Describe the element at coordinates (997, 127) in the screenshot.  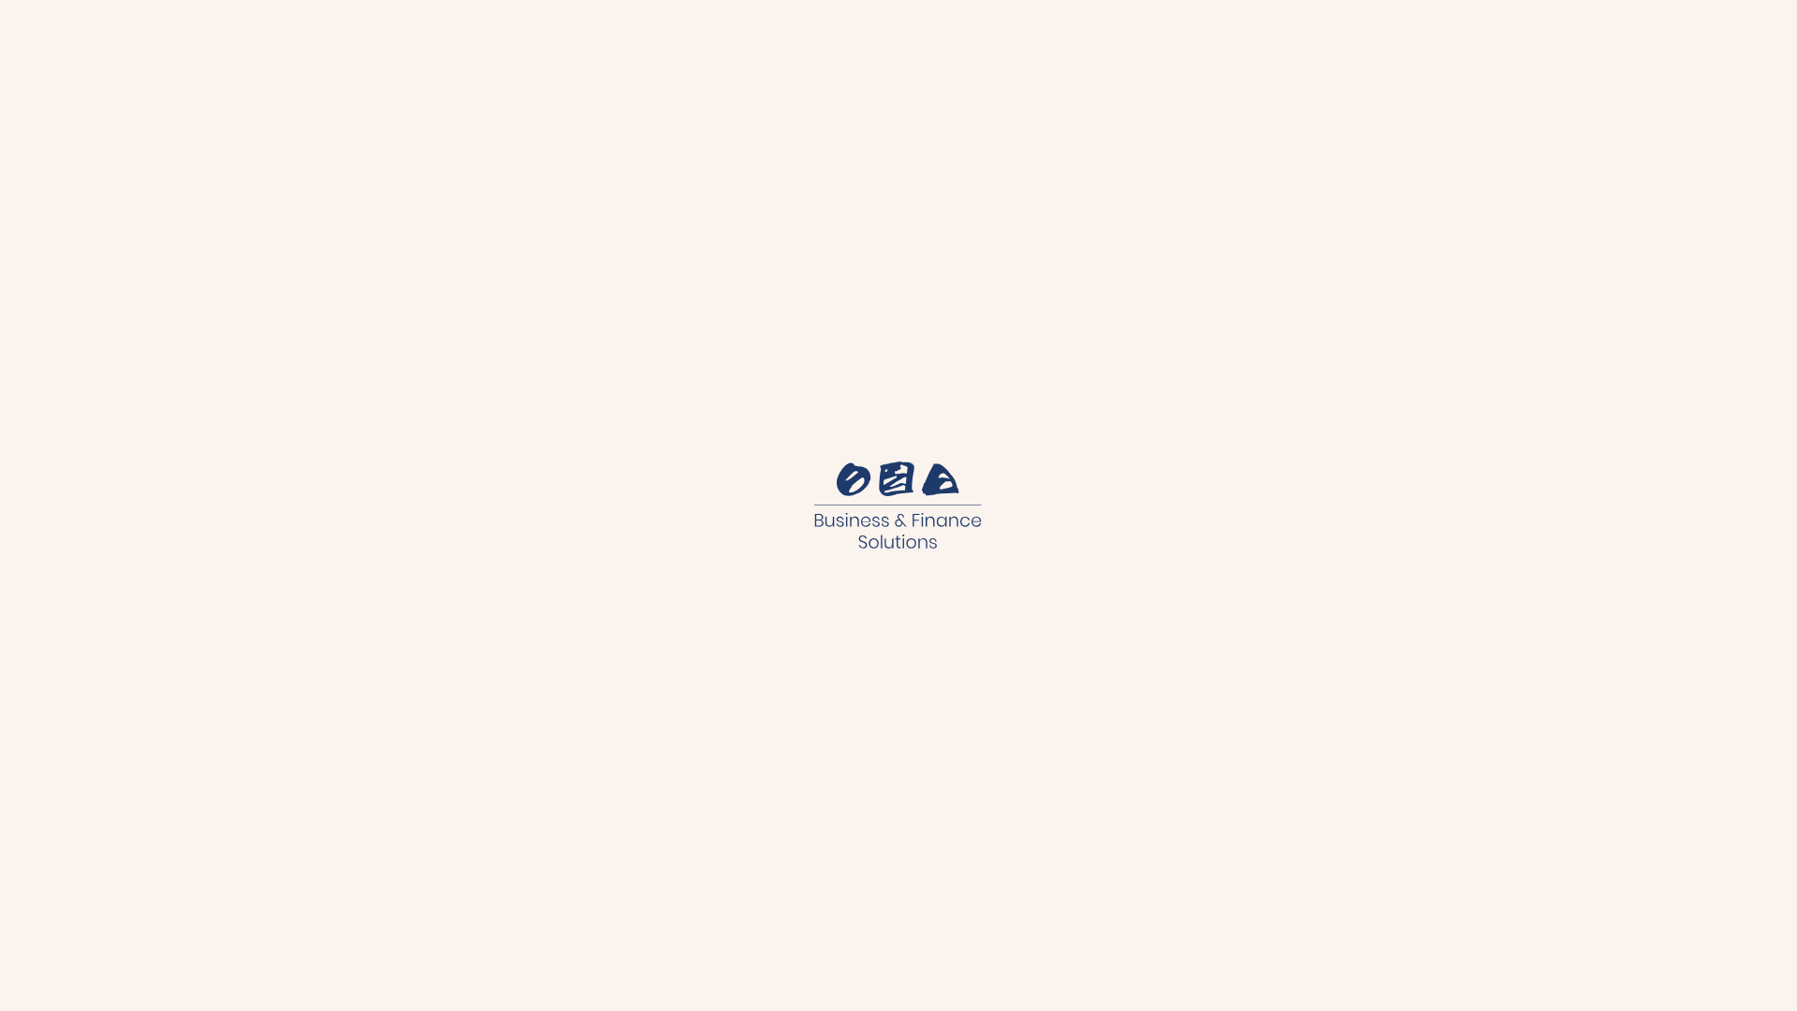
I see `OPPORTUNITIES` at that location.